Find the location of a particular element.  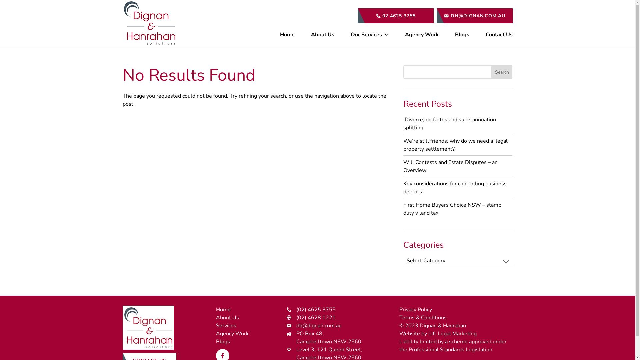

Privacy Policy is located at coordinates (416, 310).